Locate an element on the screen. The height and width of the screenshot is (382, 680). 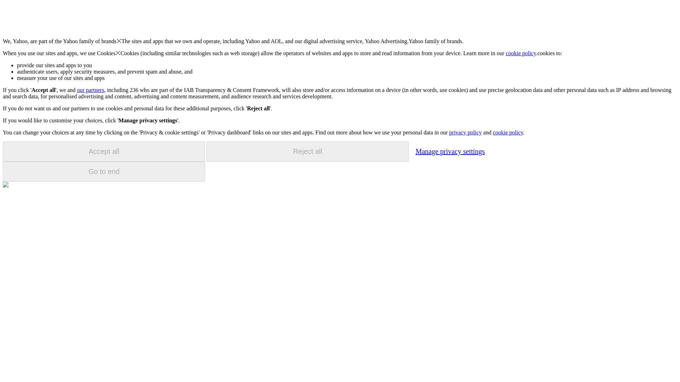
cookie policy is located at coordinates (508, 132).